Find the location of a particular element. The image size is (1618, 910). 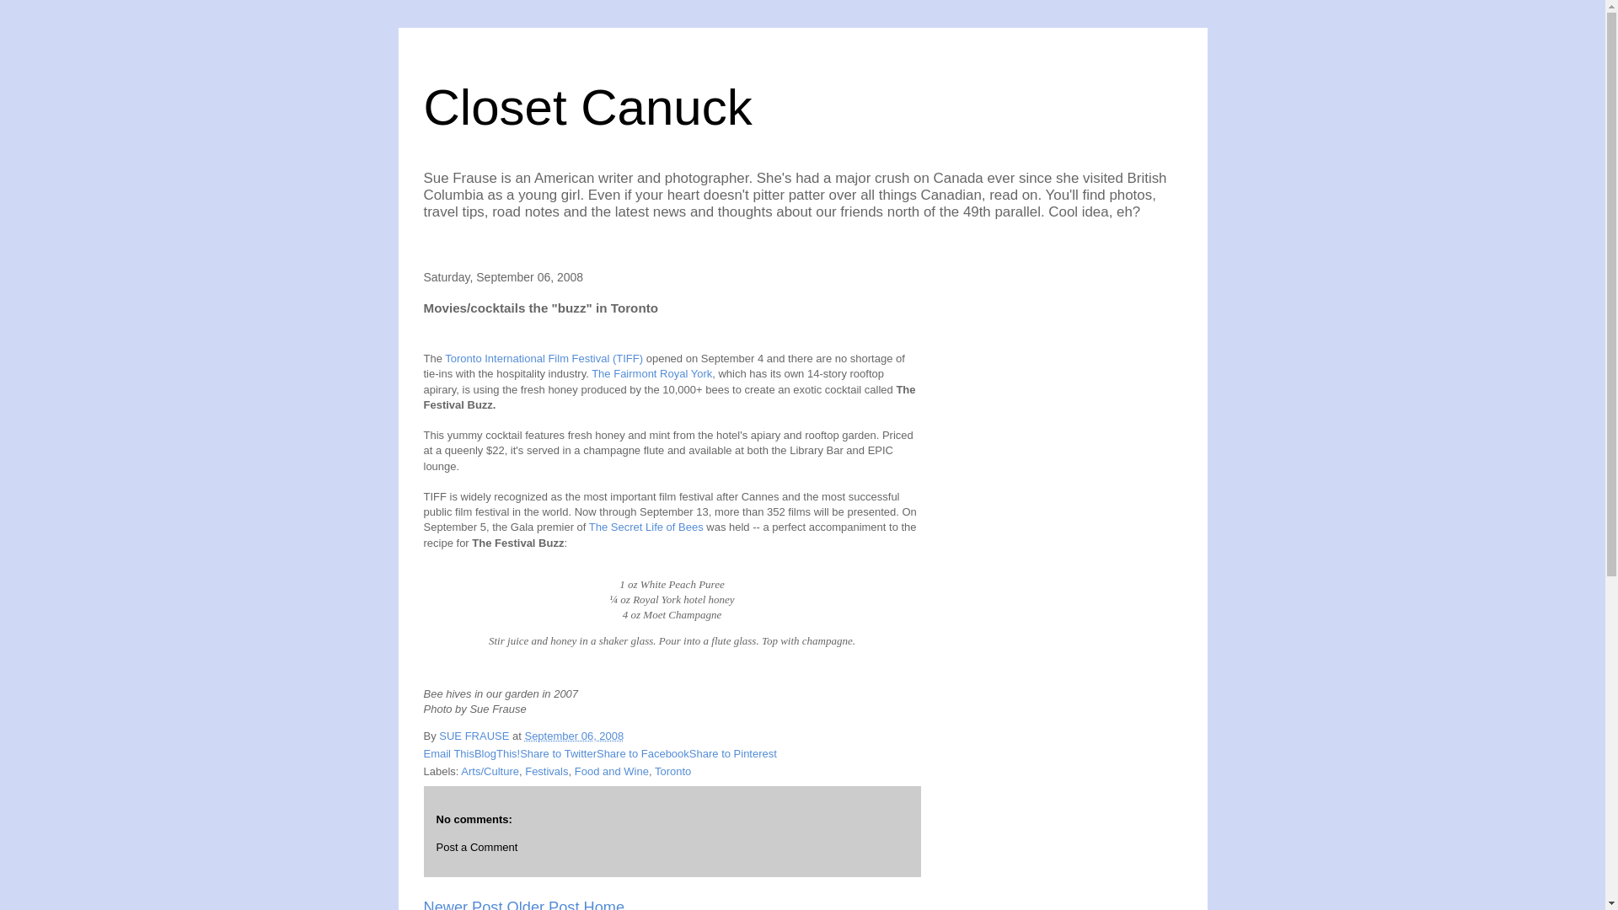

Festivals is located at coordinates (546, 772).